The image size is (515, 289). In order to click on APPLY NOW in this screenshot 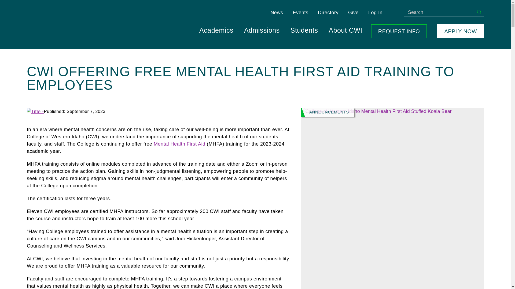, I will do `click(460, 31)`.